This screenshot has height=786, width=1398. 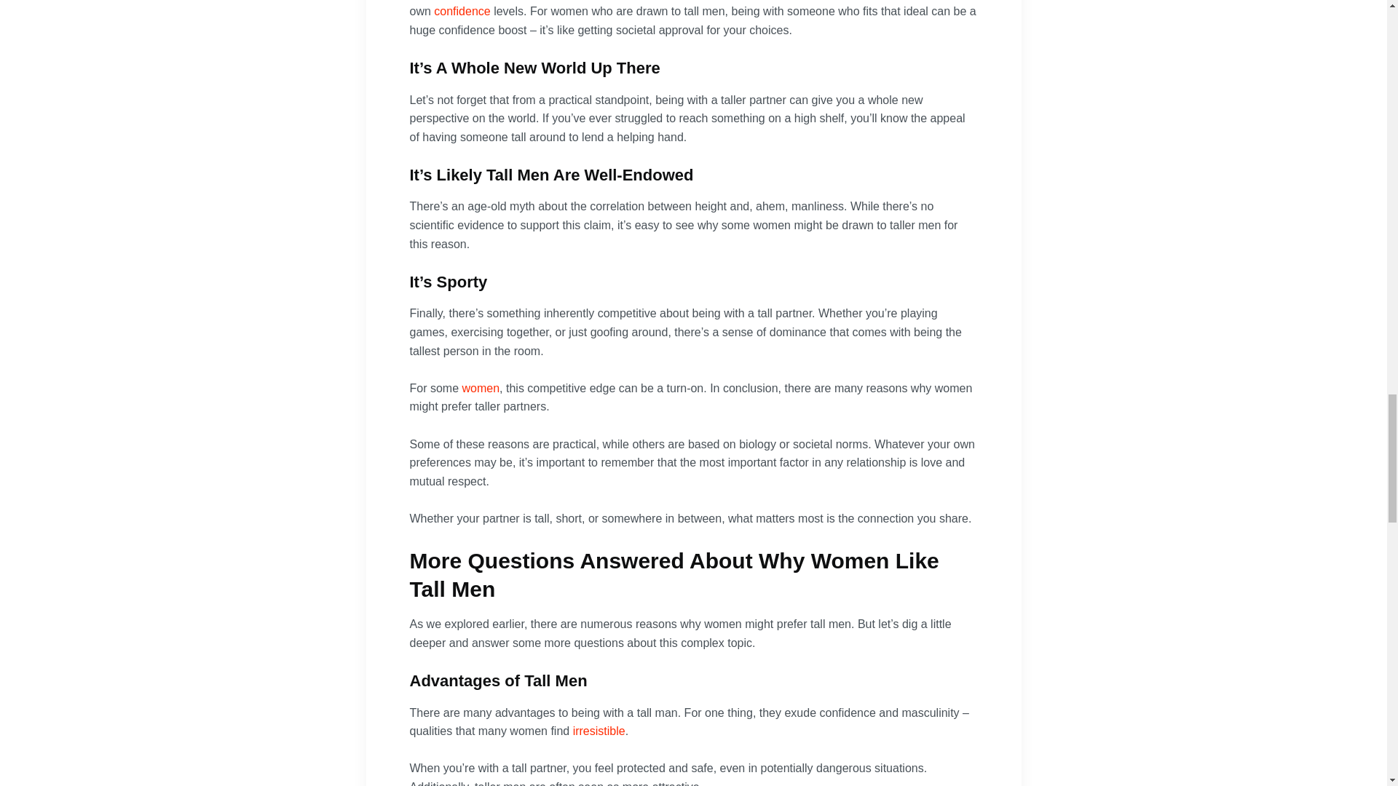 What do you see at coordinates (462, 10) in the screenshot?
I see `confidence` at bounding box center [462, 10].